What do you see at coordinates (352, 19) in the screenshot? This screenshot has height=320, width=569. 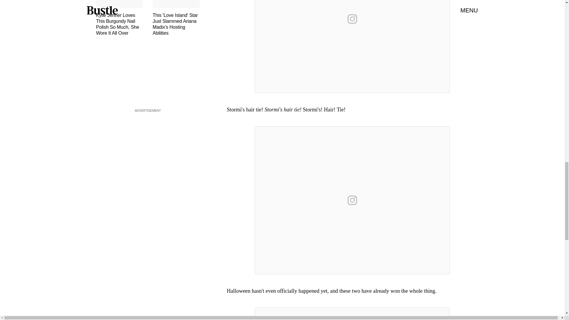 I see `View on Instagram` at bounding box center [352, 19].